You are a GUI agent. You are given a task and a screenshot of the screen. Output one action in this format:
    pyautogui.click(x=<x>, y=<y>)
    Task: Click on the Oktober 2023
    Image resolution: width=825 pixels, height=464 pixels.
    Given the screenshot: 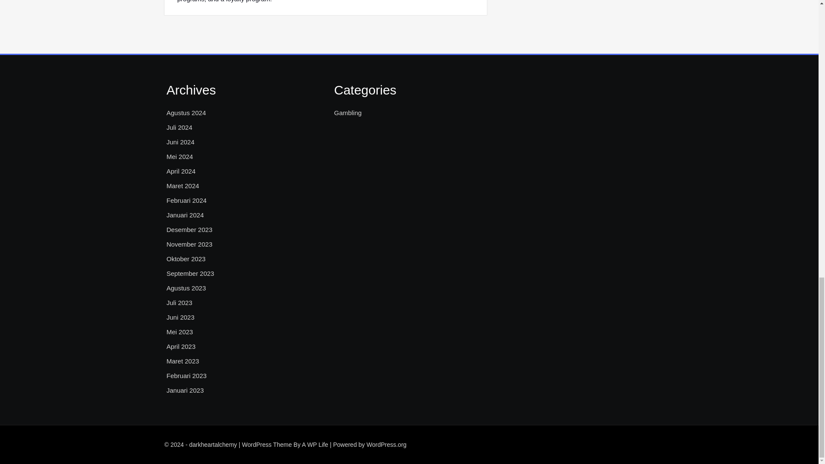 What is the action you would take?
    pyautogui.click(x=186, y=259)
    